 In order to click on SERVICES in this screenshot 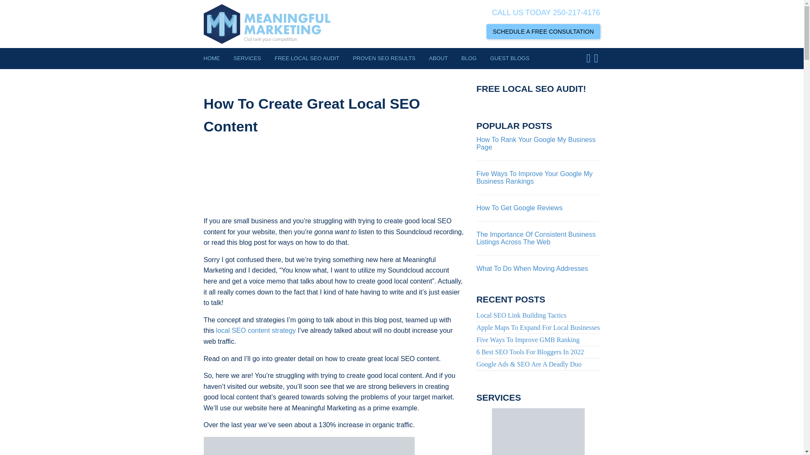, I will do `click(247, 59)`.